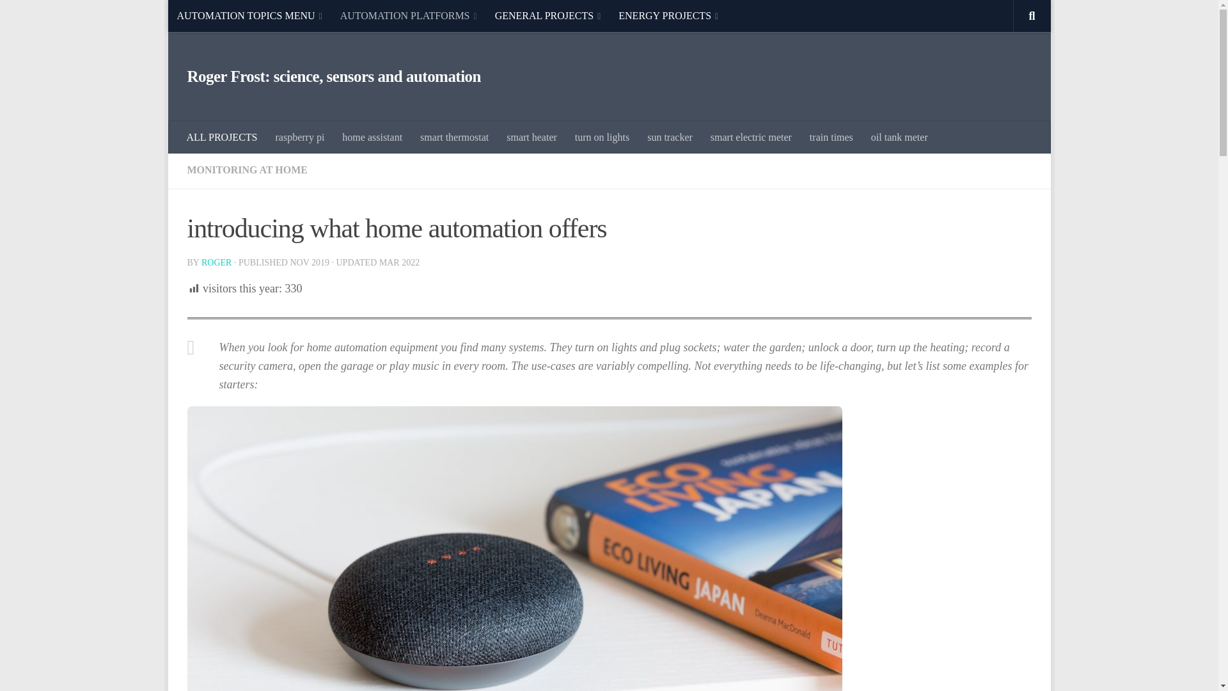 The height and width of the screenshot is (691, 1228). What do you see at coordinates (299, 137) in the screenshot?
I see `Uses for a Raspberry Pi computer` at bounding box center [299, 137].